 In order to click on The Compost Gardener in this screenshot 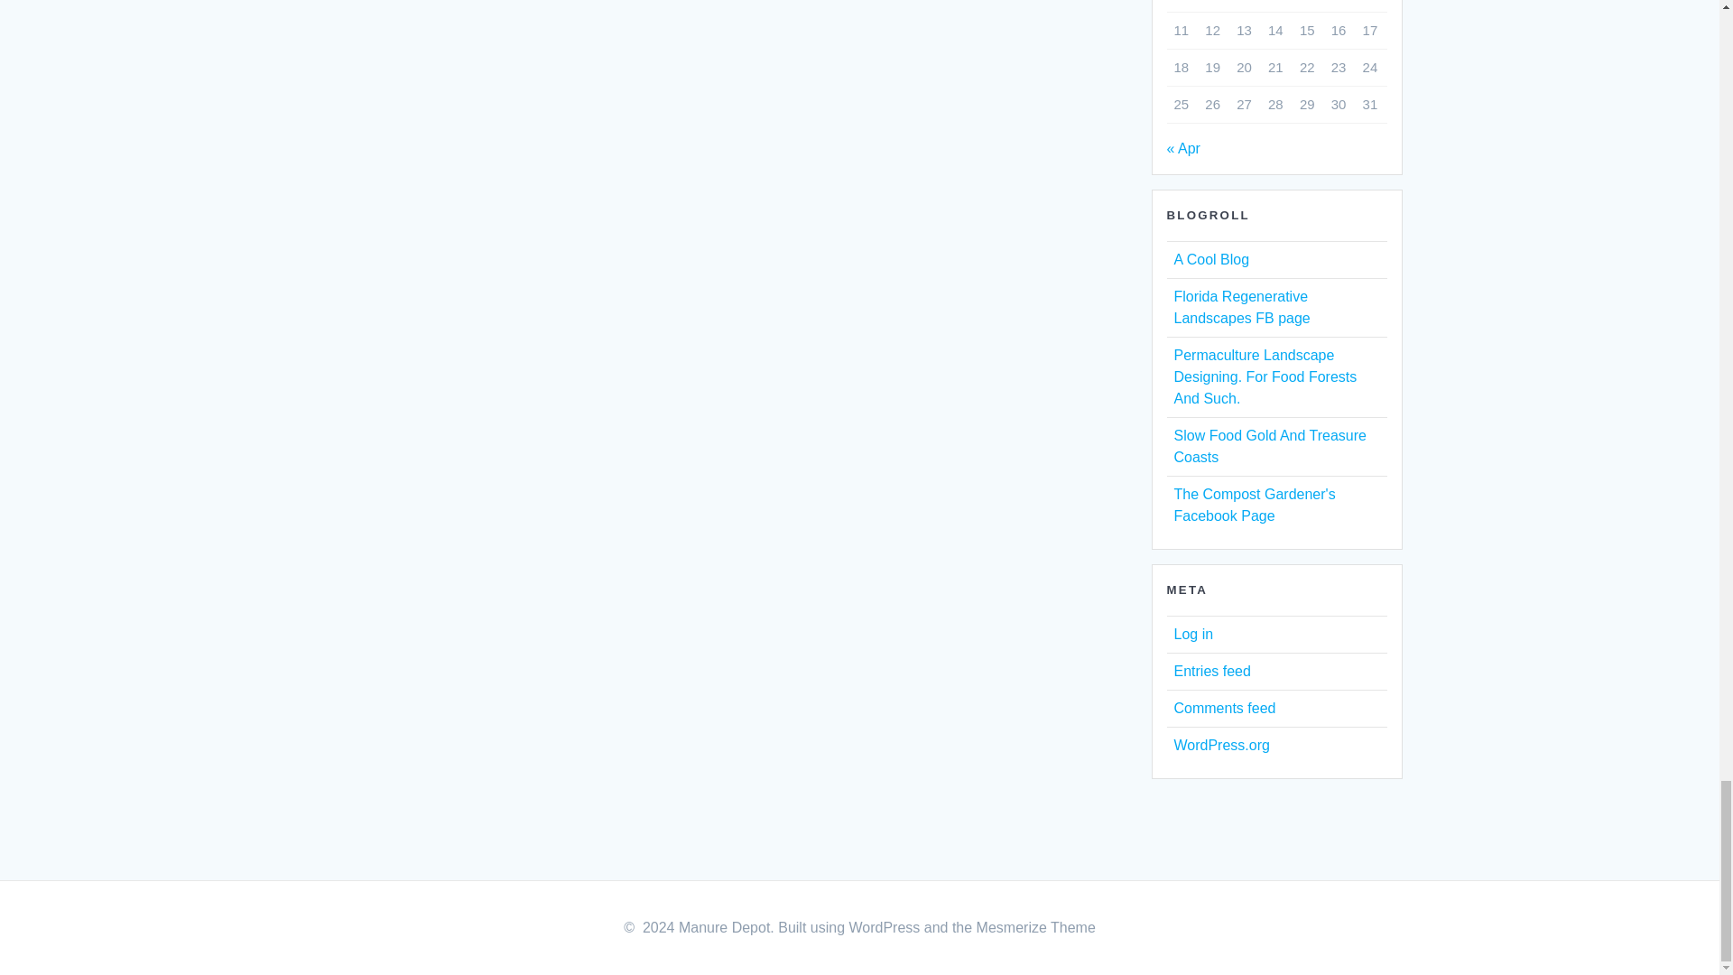, I will do `click(1253, 504)`.